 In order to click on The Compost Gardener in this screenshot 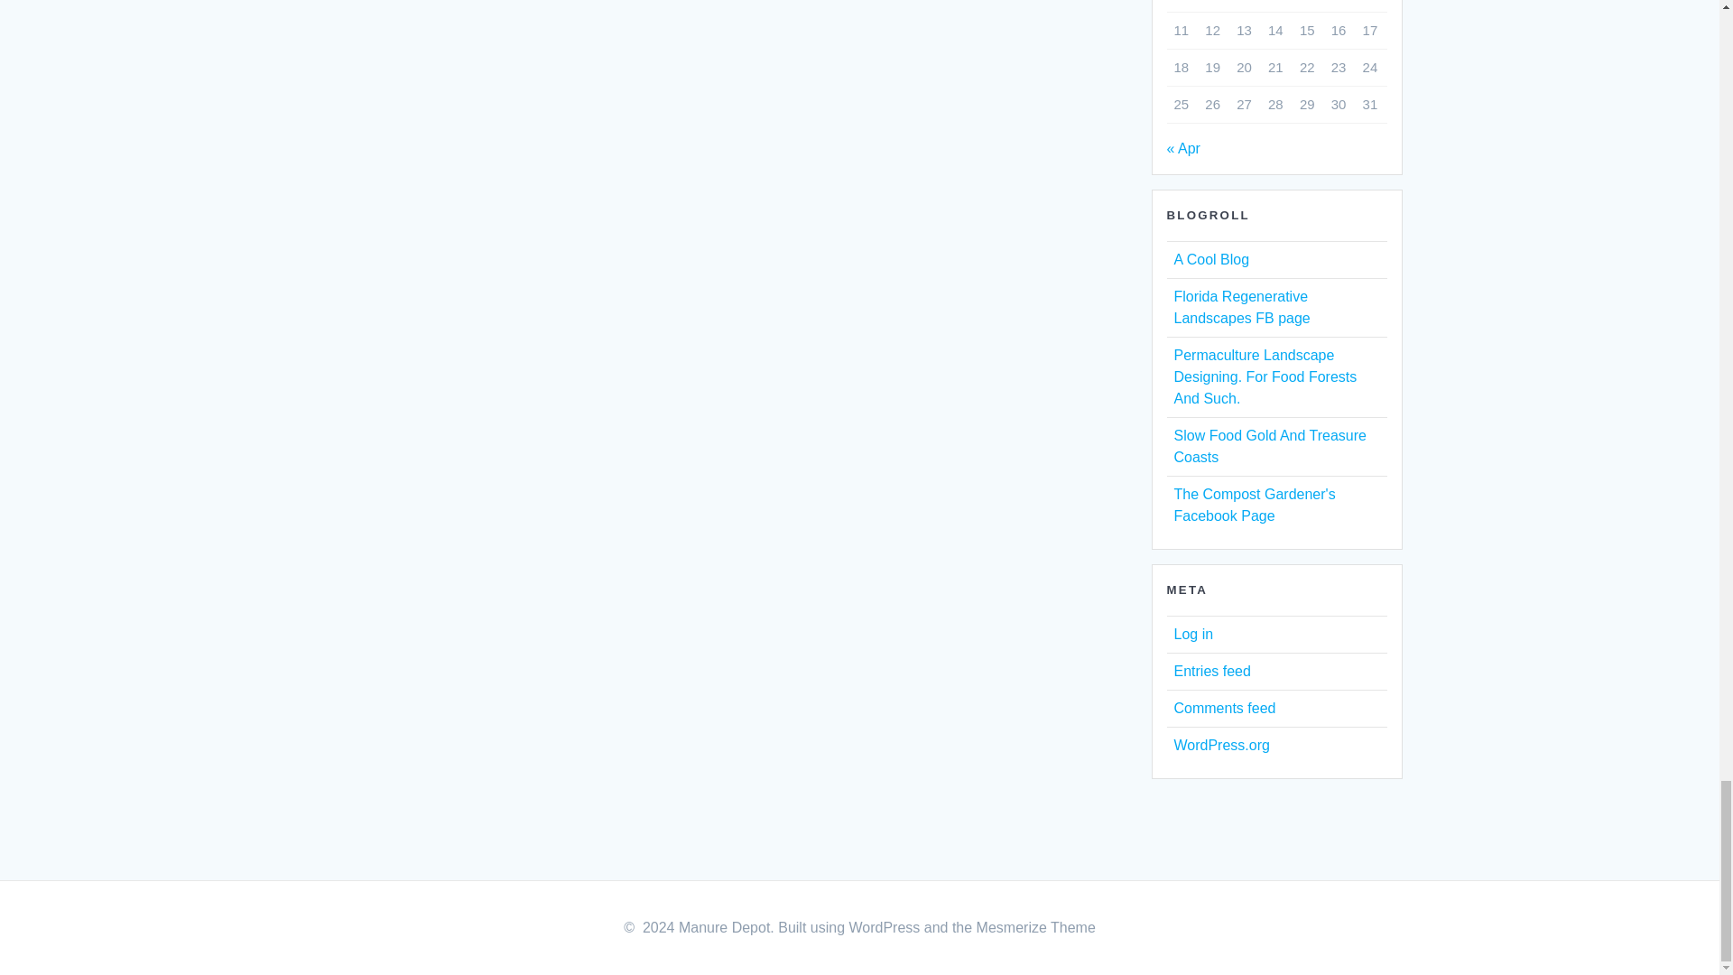, I will do `click(1253, 504)`.